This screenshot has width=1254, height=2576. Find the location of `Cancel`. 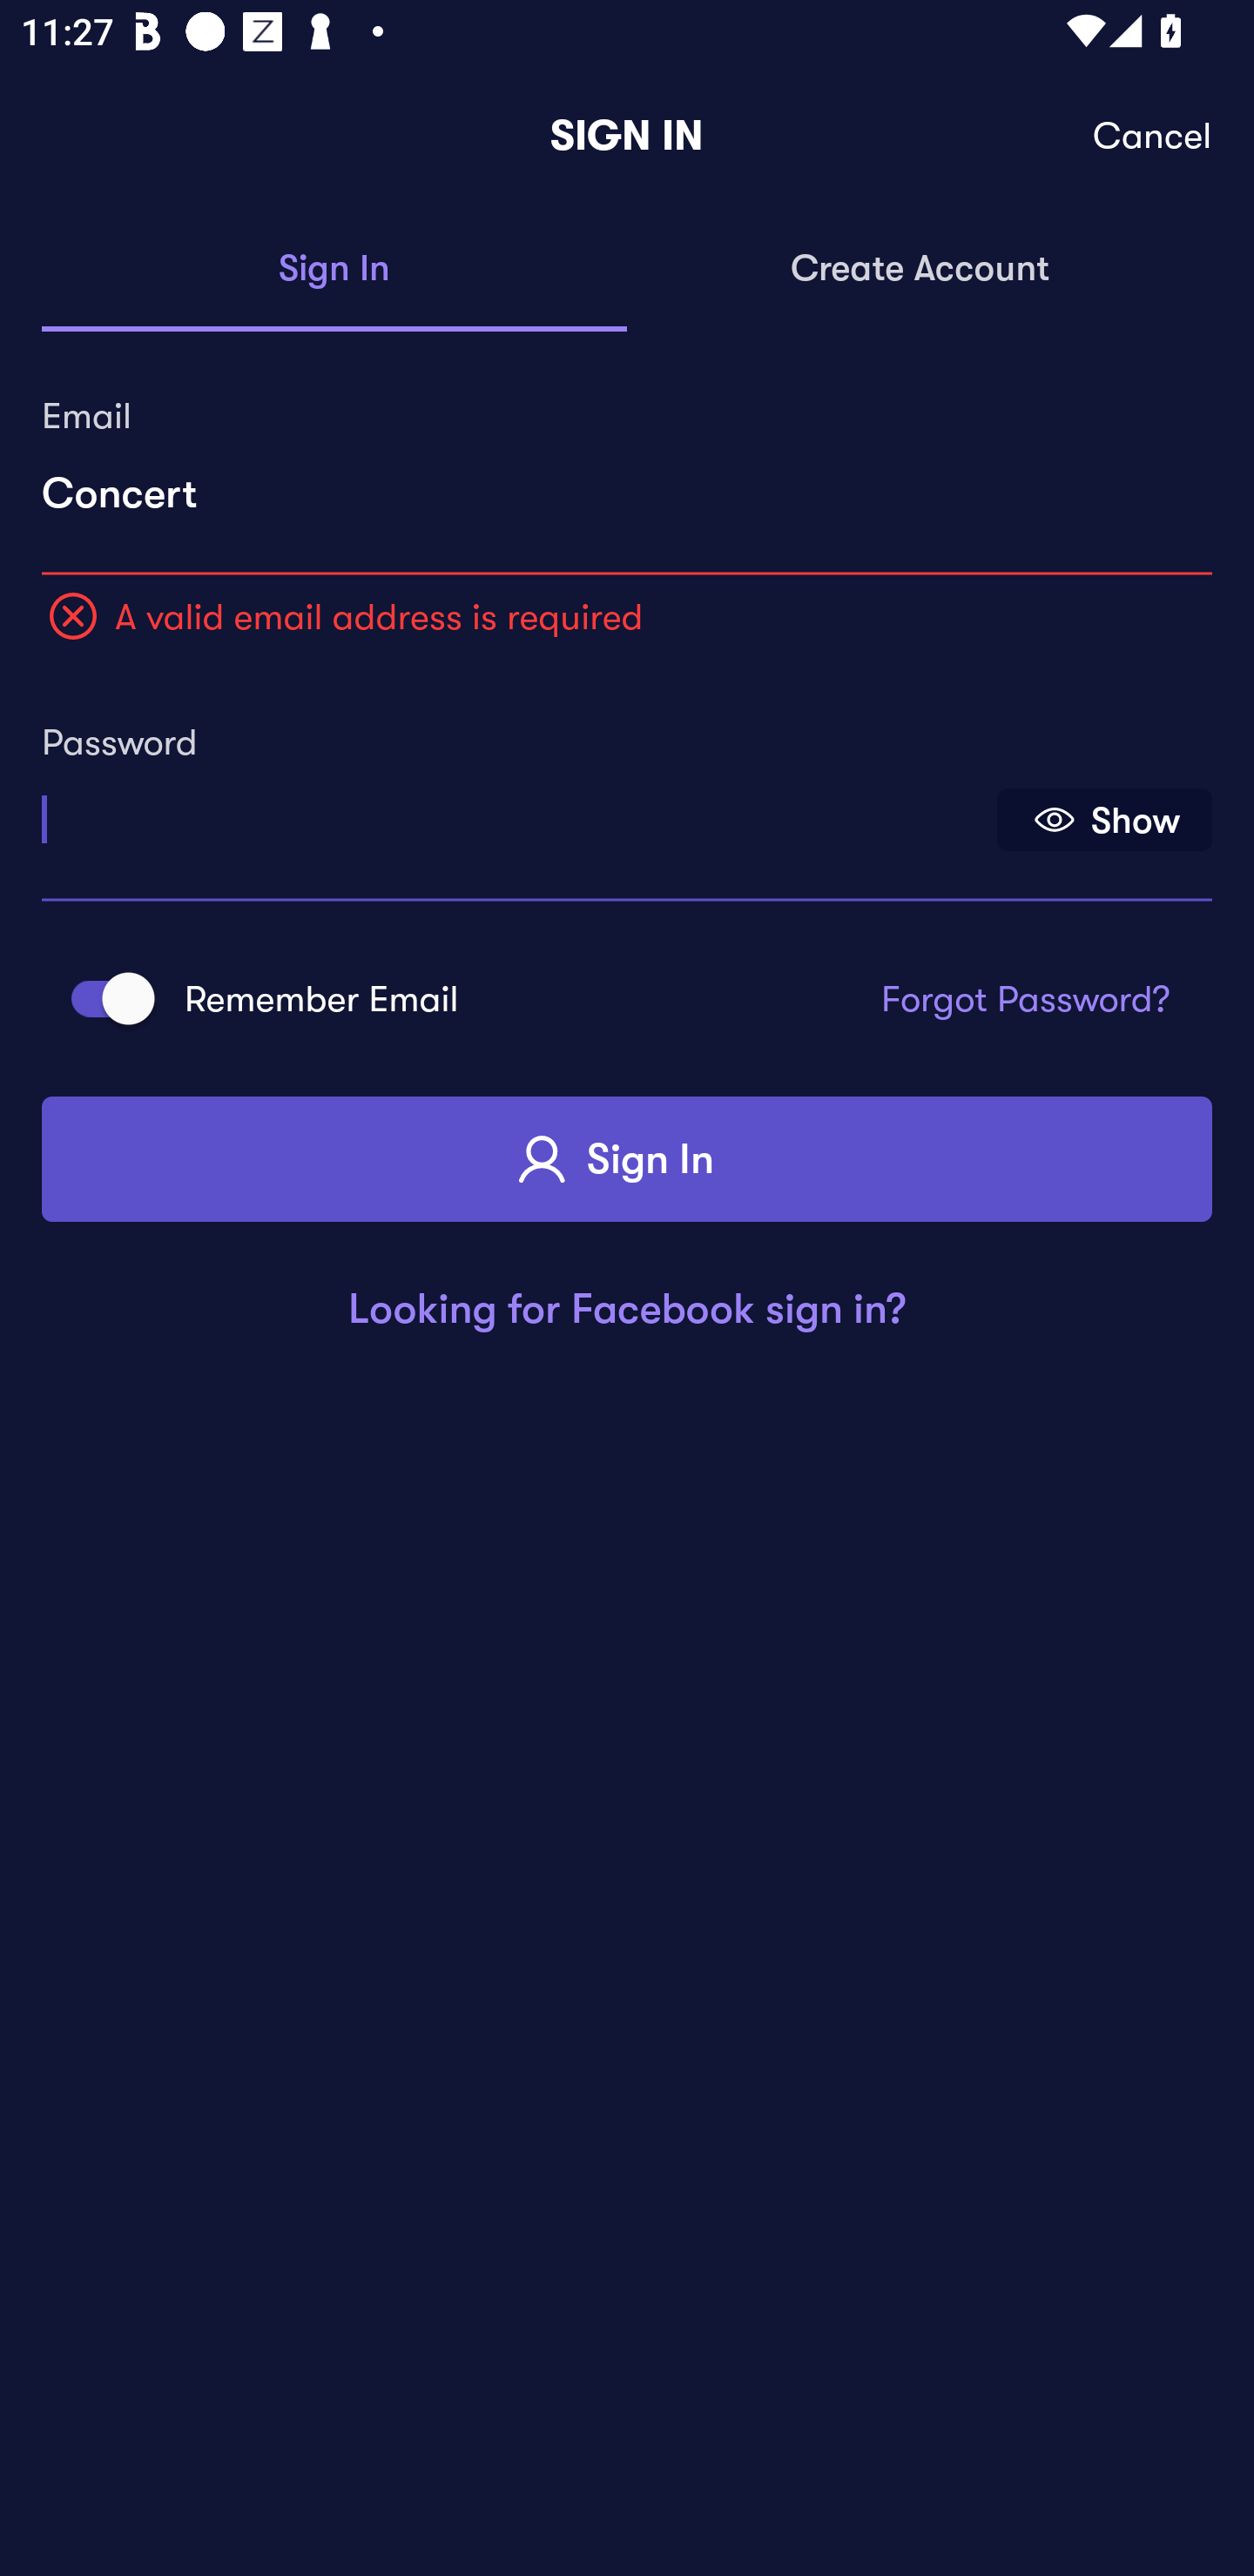

Cancel is located at coordinates (1153, 136).